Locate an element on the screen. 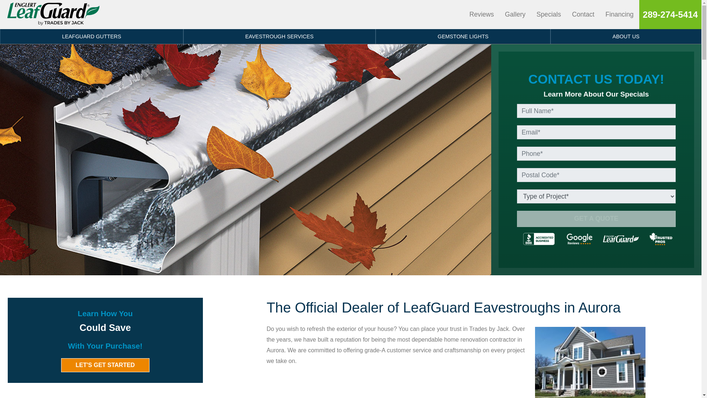 The width and height of the screenshot is (707, 398). Get a Quote is located at coordinates (596, 219).